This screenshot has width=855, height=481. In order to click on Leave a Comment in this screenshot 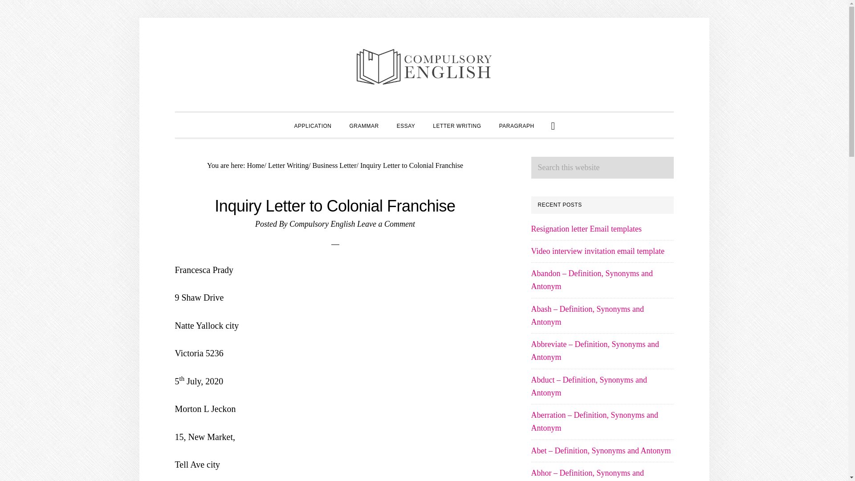, I will do `click(386, 224)`.